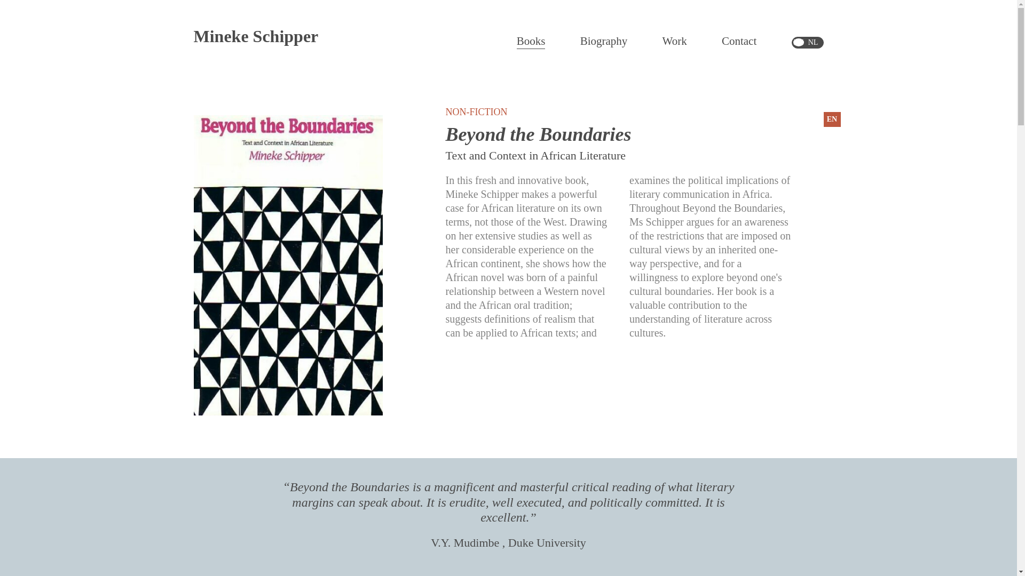 The image size is (1025, 576). I want to click on Work, so click(674, 41).